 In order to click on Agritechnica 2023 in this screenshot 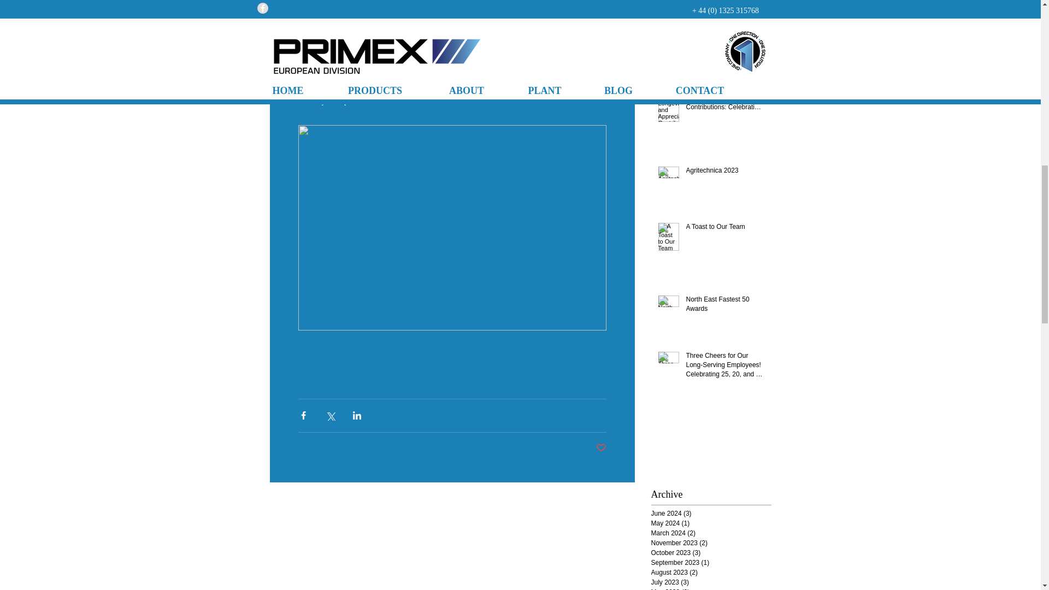, I will do `click(725, 173)`.